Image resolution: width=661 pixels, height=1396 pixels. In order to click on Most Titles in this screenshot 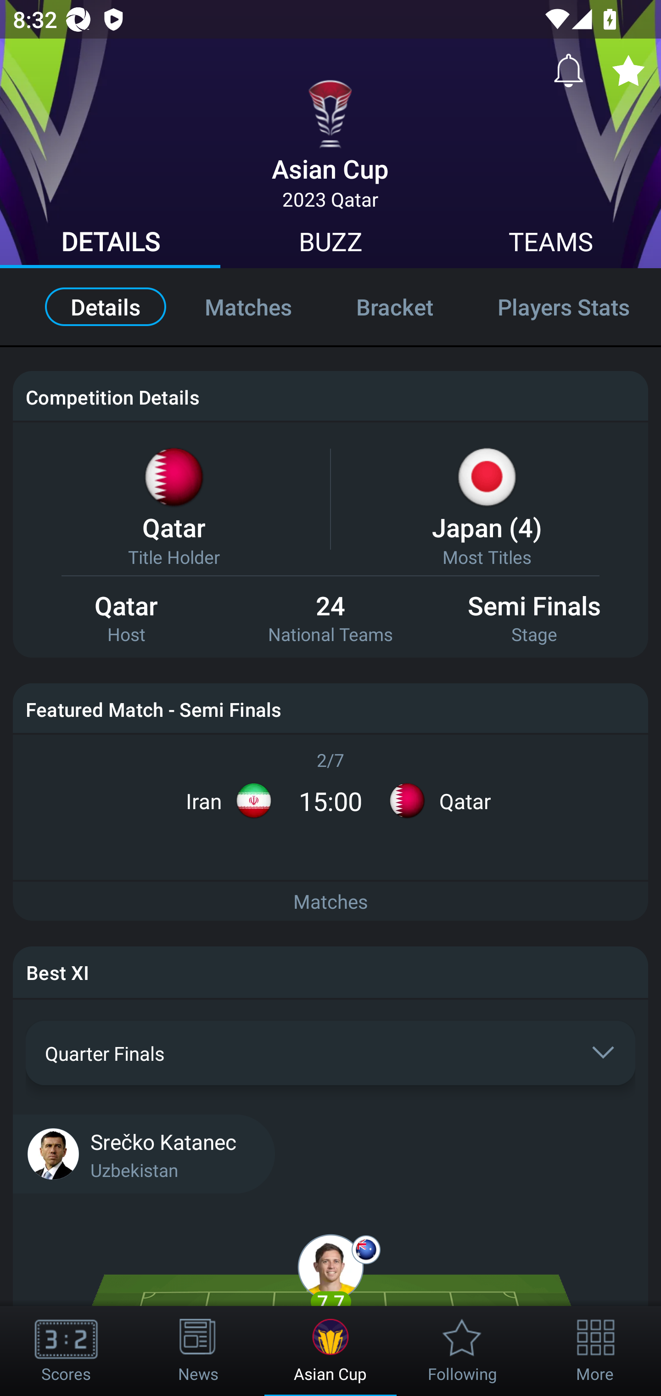, I will do `click(487, 557)`.